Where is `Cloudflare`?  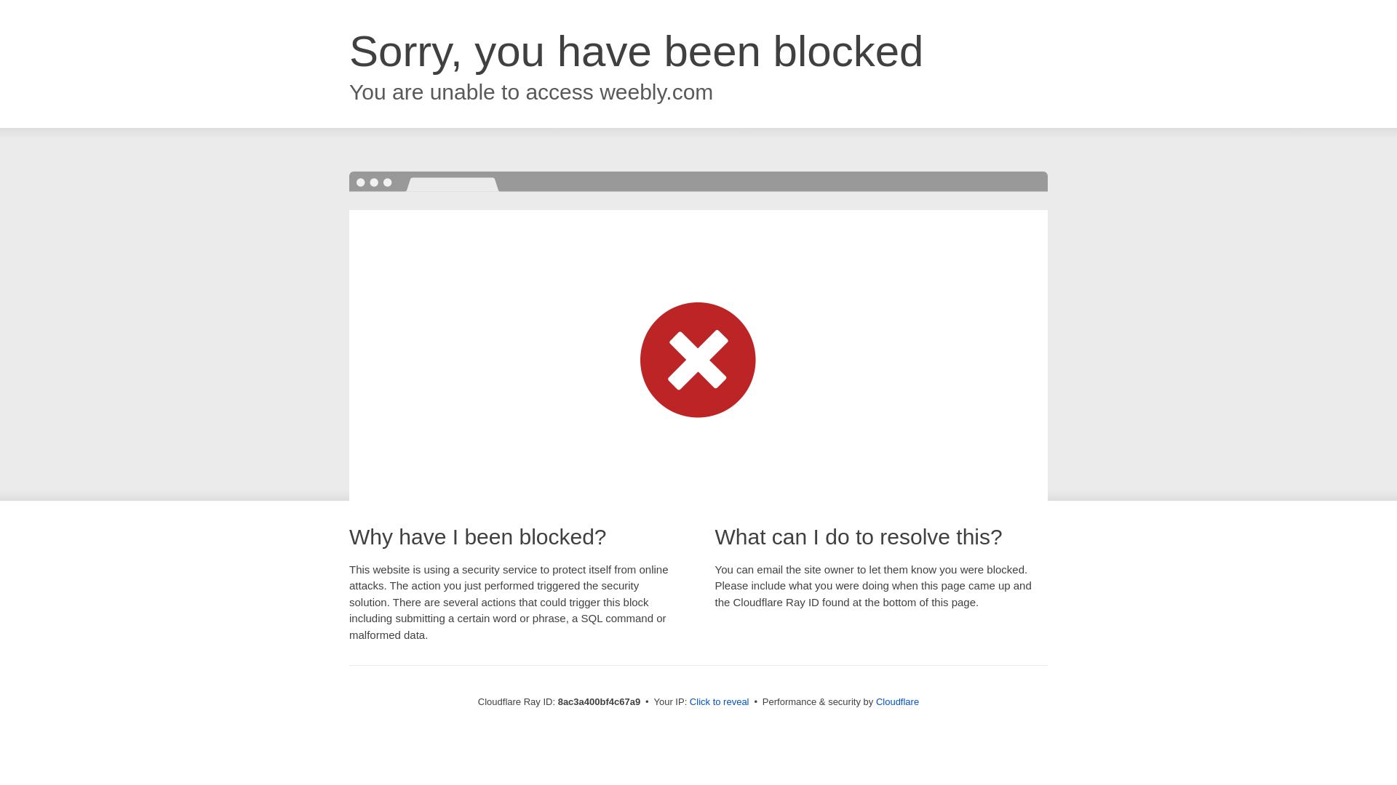 Cloudflare is located at coordinates (897, 701).